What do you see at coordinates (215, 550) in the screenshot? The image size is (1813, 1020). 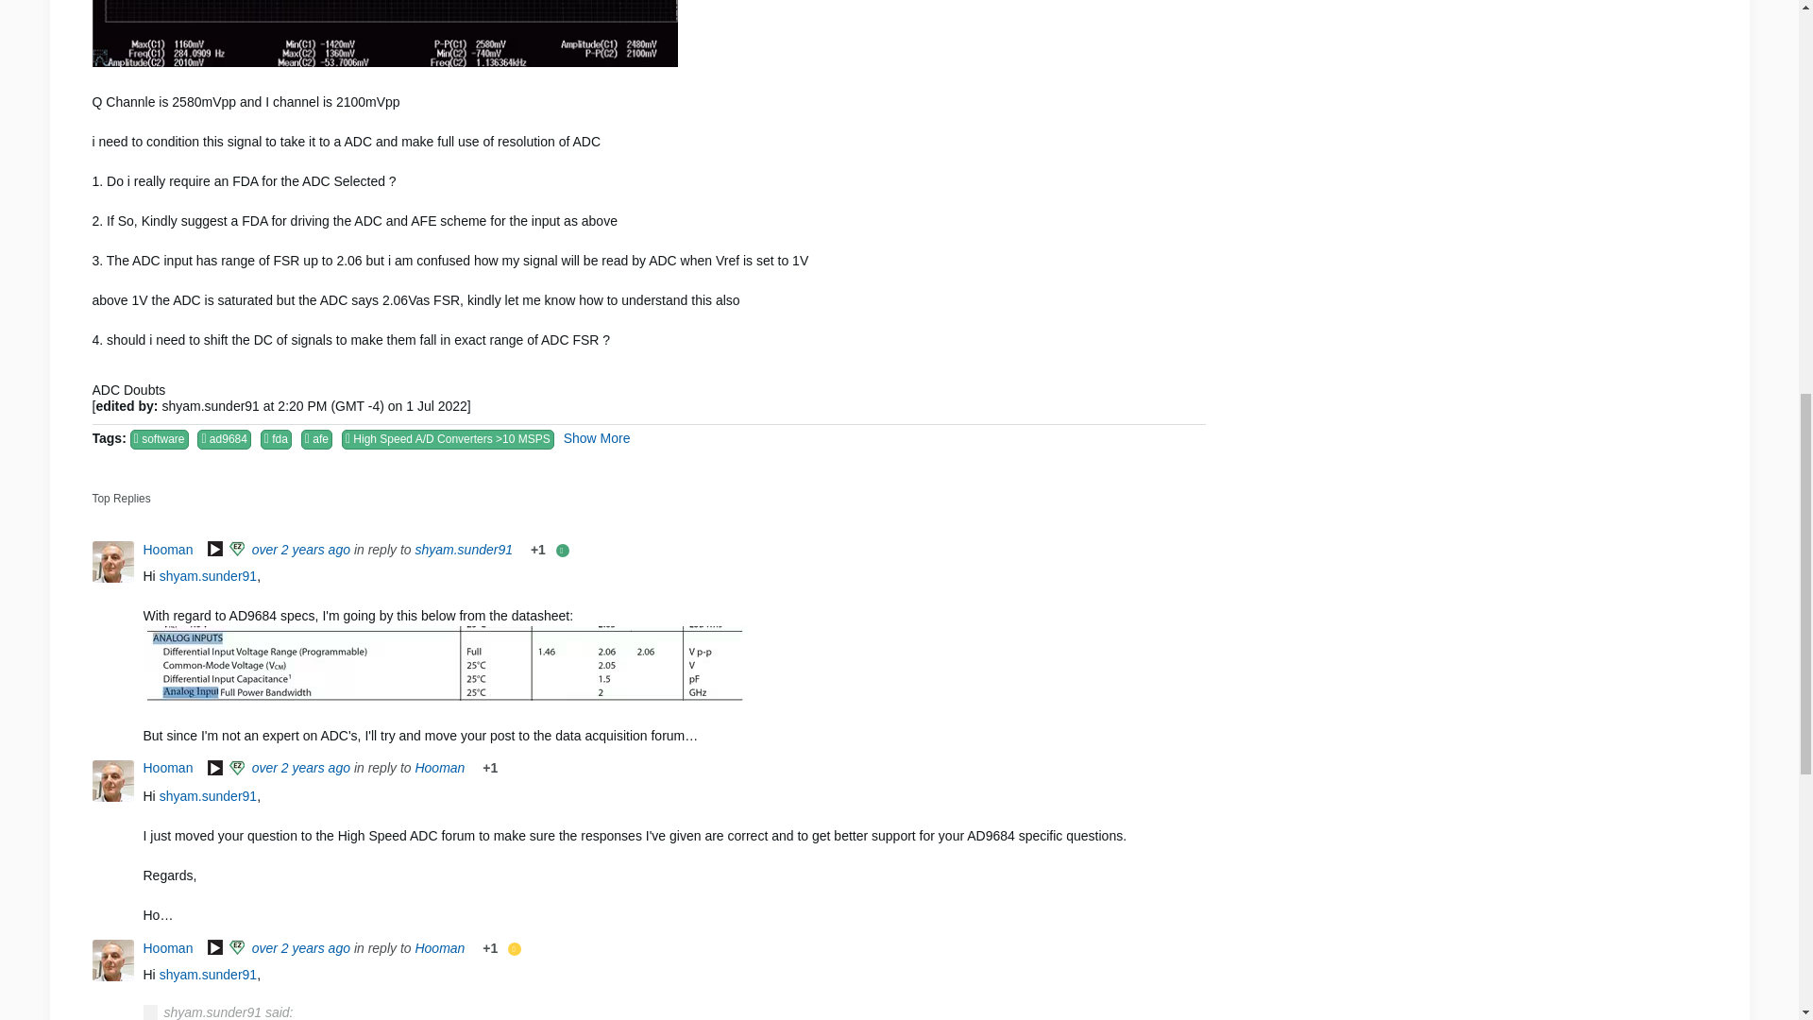 I see `Analog Employees` at bounding box center [215, 550].